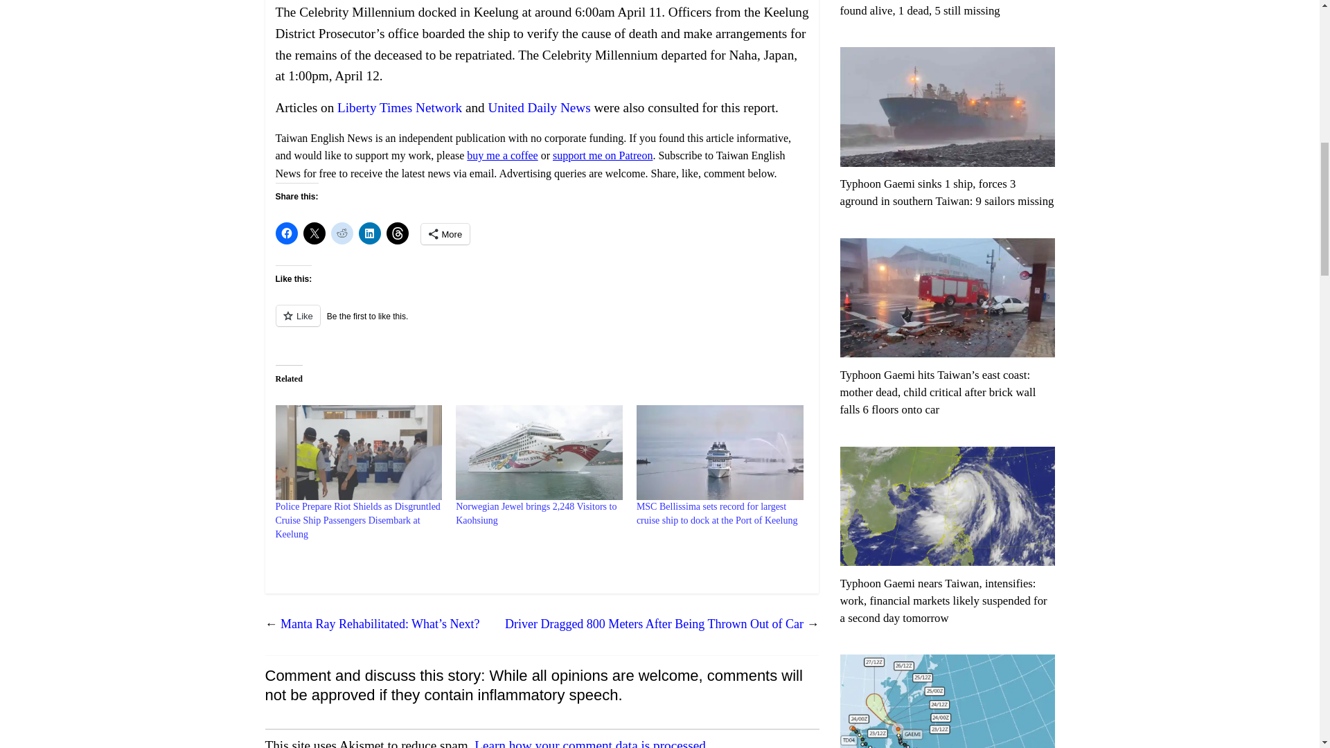  What do you see at coordinates (287, 233) in the screenshot?
I see `Click to share on Facebook` at bounding box center [287, 233].